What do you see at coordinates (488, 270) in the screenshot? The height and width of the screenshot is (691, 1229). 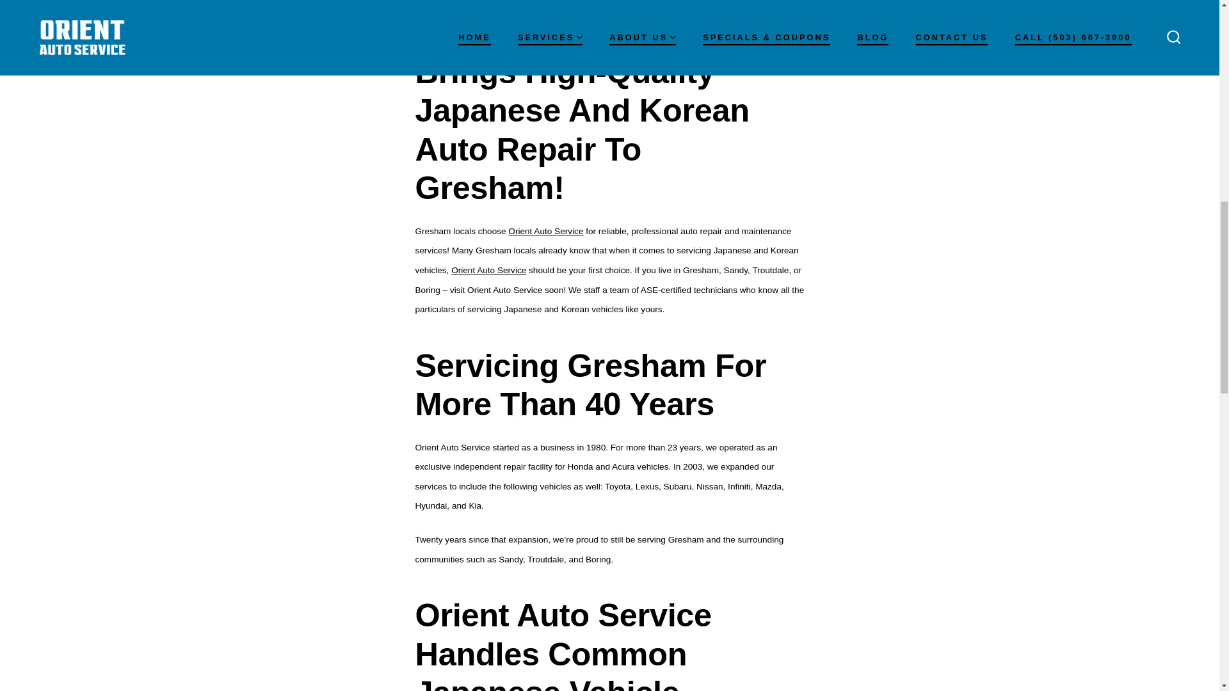 I see `Orient Auto Service` at bounding box center [488, 270].